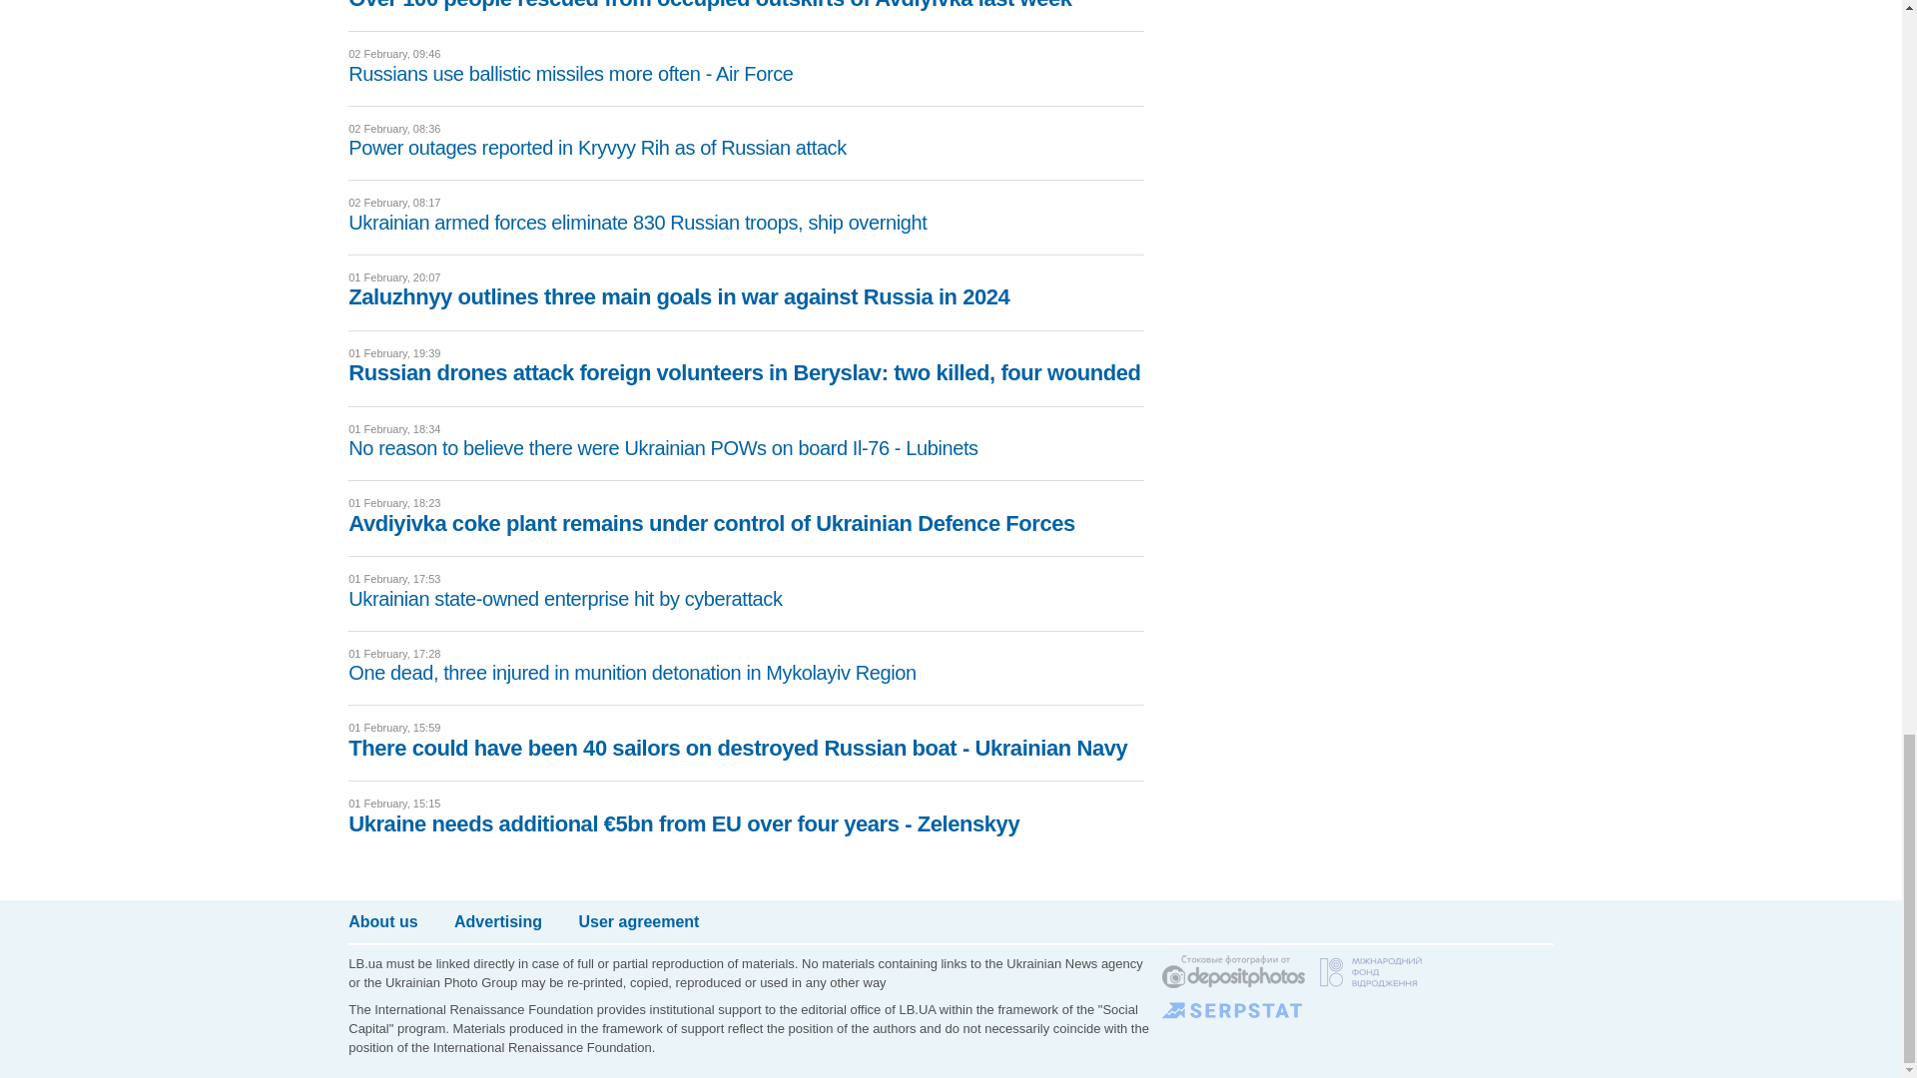  Describe the element at coordinates (571, 74) in the screenshot. I see `Russians use ballistic missiles more often - Air Force` at that location.